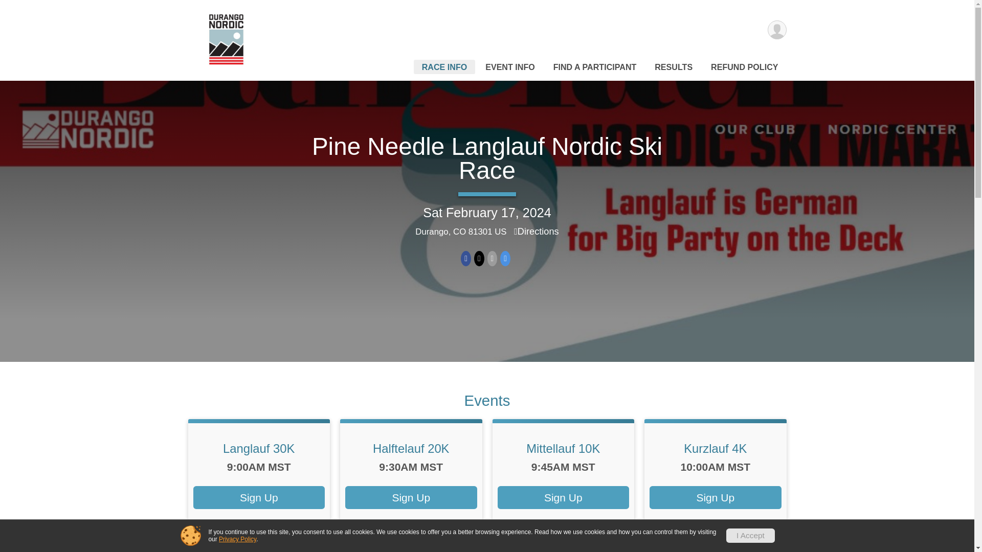  Describe the element at coordinates (595, 66) in the screenshot. I see `FIND A PARTICIPANT` at that location.